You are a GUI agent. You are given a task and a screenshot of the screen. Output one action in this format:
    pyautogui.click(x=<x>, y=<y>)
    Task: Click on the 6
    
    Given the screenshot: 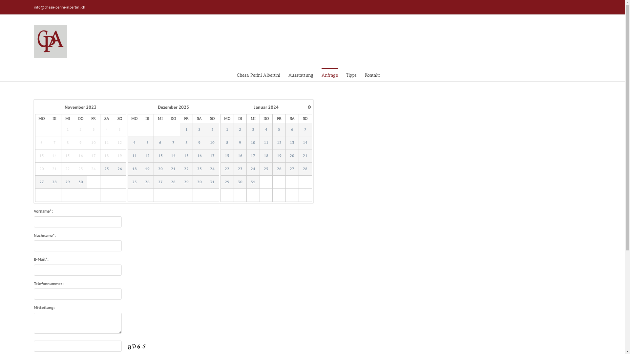 What is the action you would take?
    pyautogui.click(x=292, y=130)
    